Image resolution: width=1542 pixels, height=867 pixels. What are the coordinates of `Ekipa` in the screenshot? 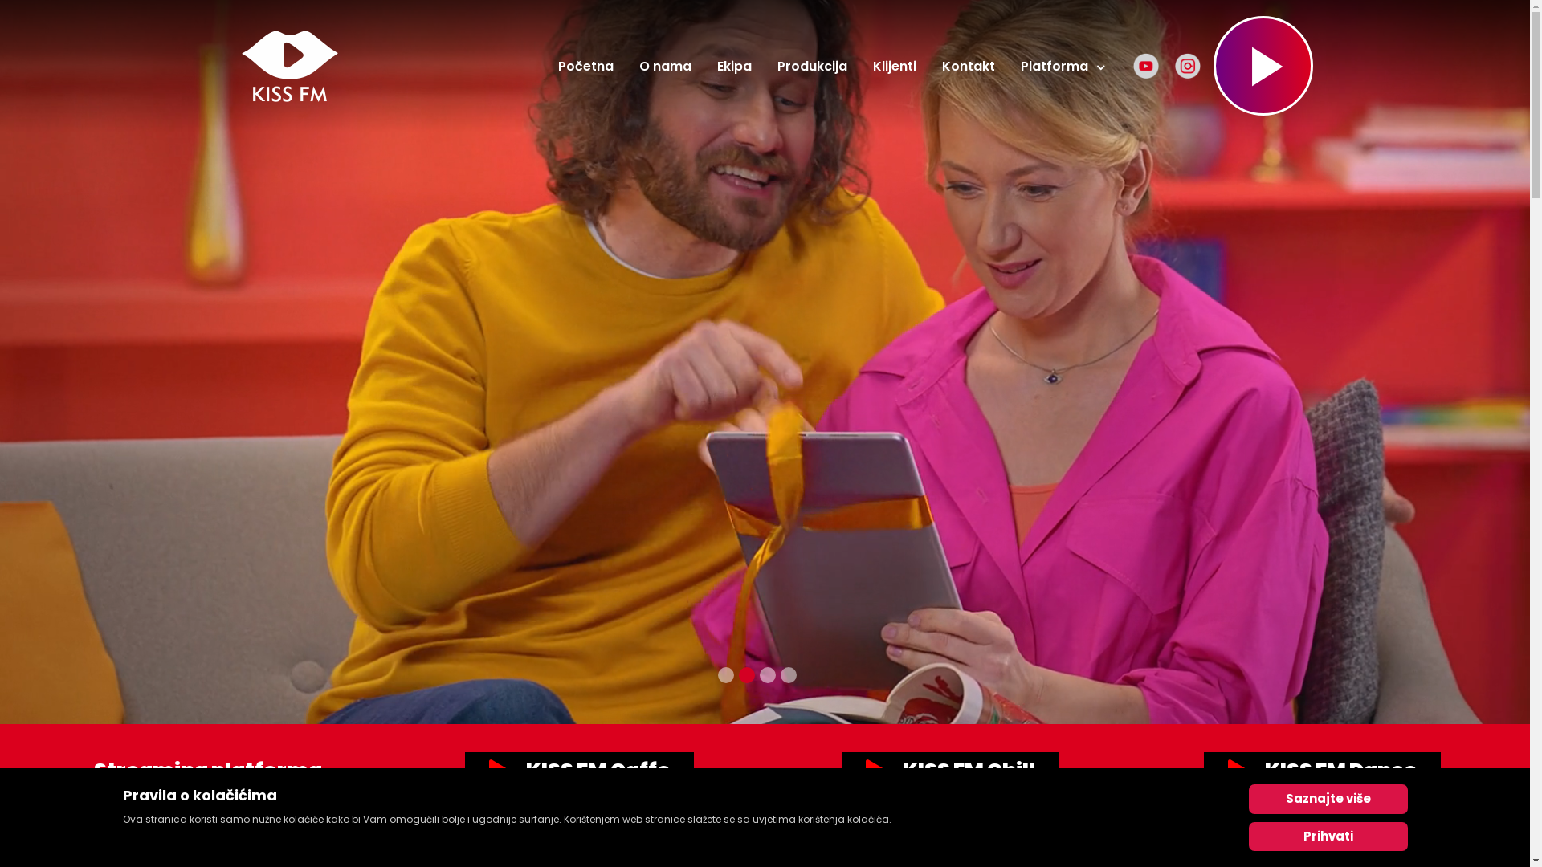 It's located at (734, 66).